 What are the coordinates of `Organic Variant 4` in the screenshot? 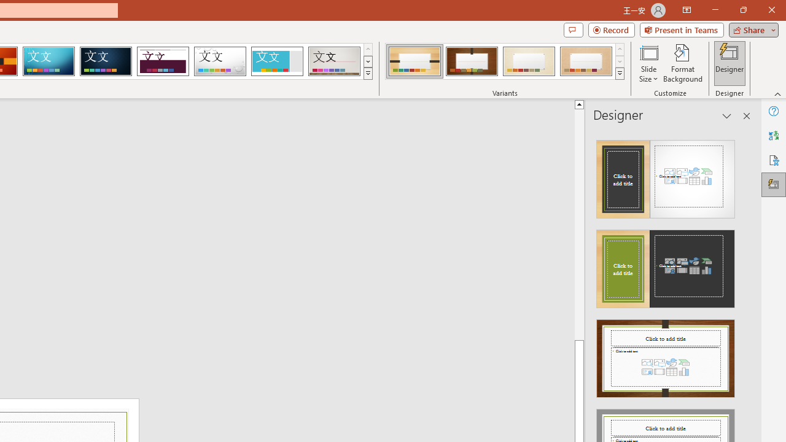 It's located at (586, 61).